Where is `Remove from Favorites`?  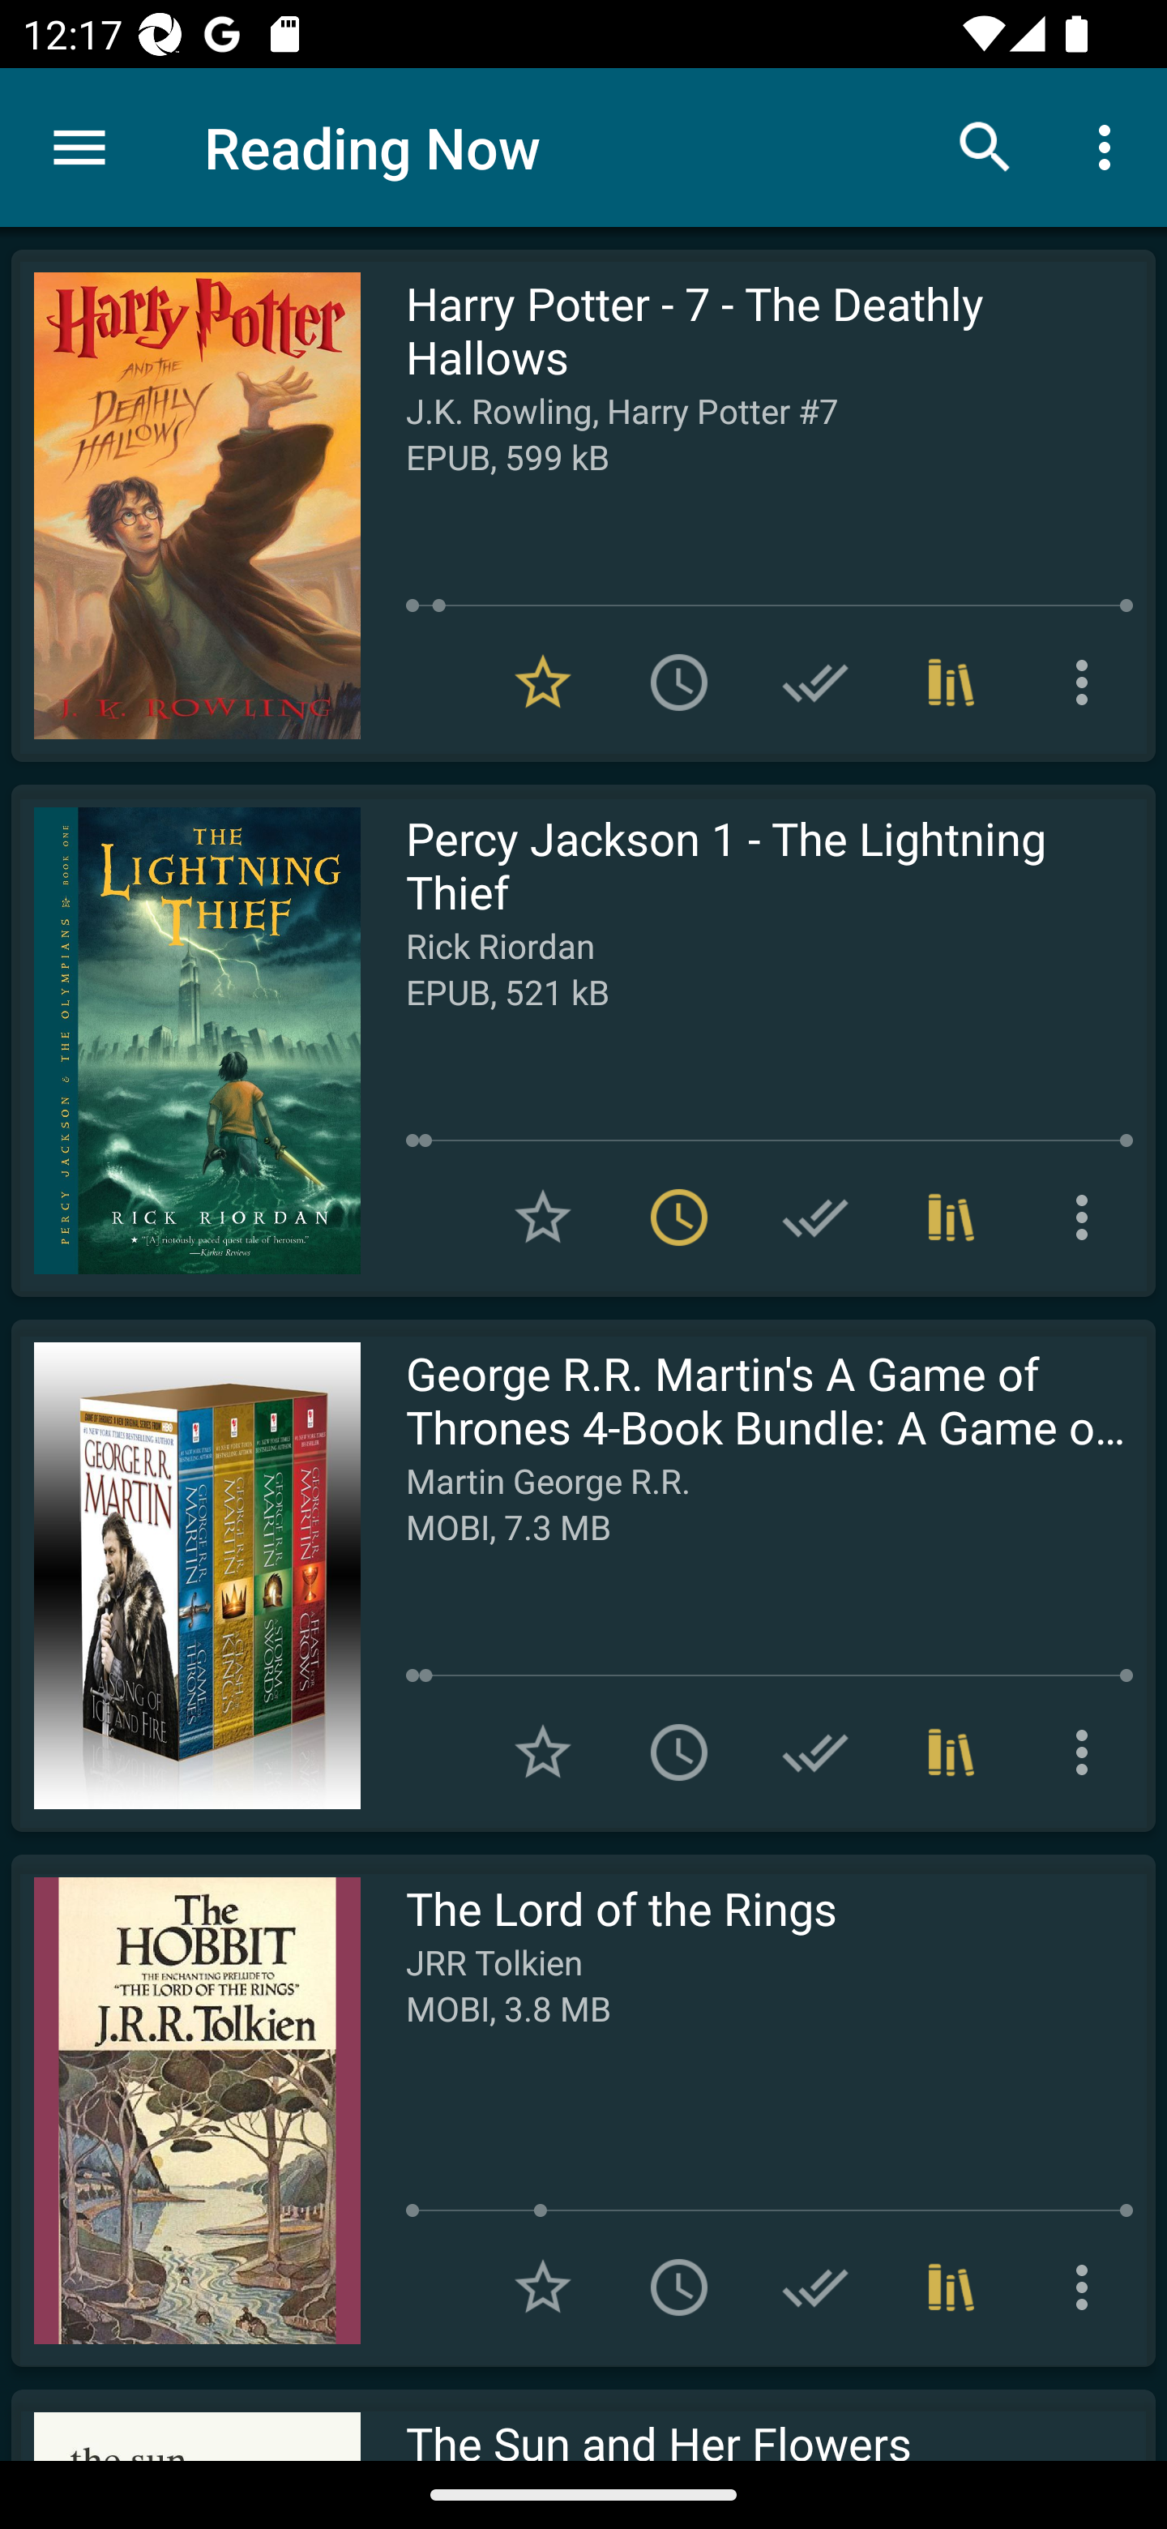
Remove from Favorites is located at coordinates (543, 683).